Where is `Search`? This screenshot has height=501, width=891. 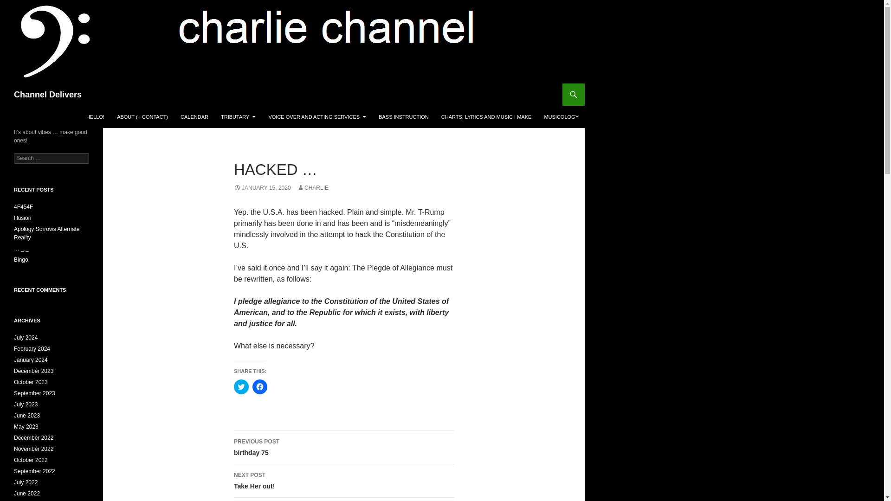
Search is located at coordinates (19, 5).